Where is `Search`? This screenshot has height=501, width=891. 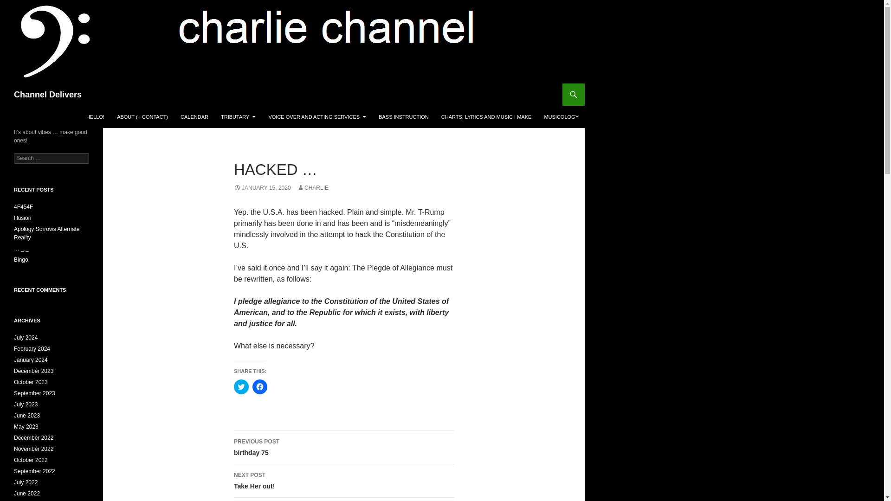
Search is located at coordinates (19, 5).